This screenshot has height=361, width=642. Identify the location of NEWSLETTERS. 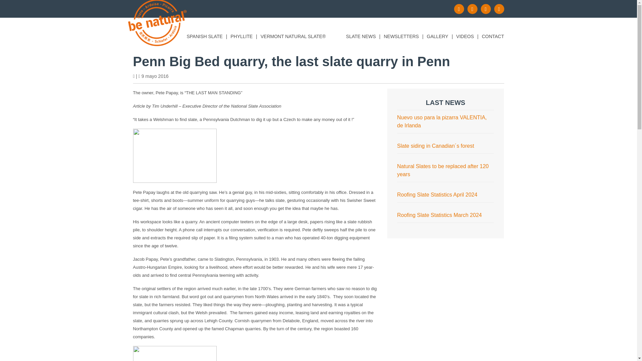
(401, 37).